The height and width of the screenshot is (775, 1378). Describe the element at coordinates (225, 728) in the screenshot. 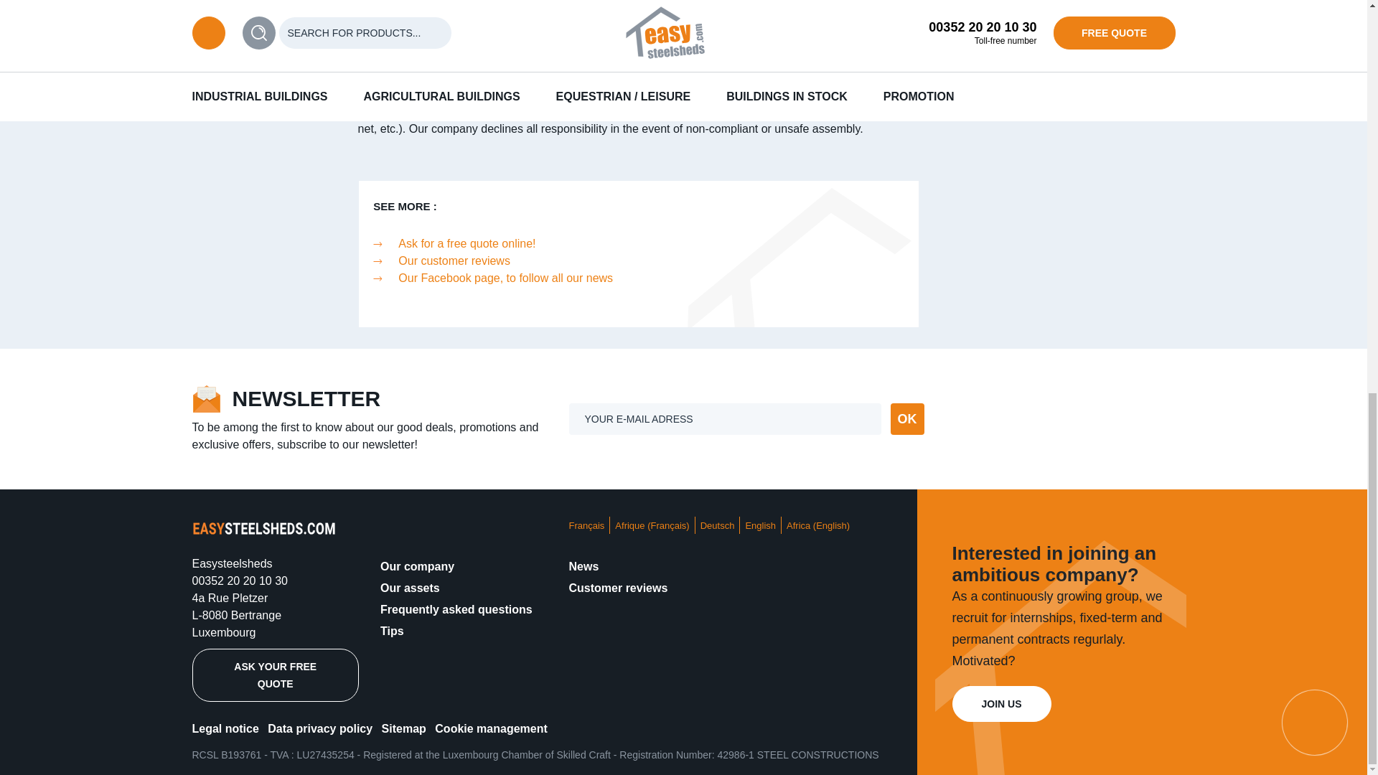

I see `Legal notice` at that location.